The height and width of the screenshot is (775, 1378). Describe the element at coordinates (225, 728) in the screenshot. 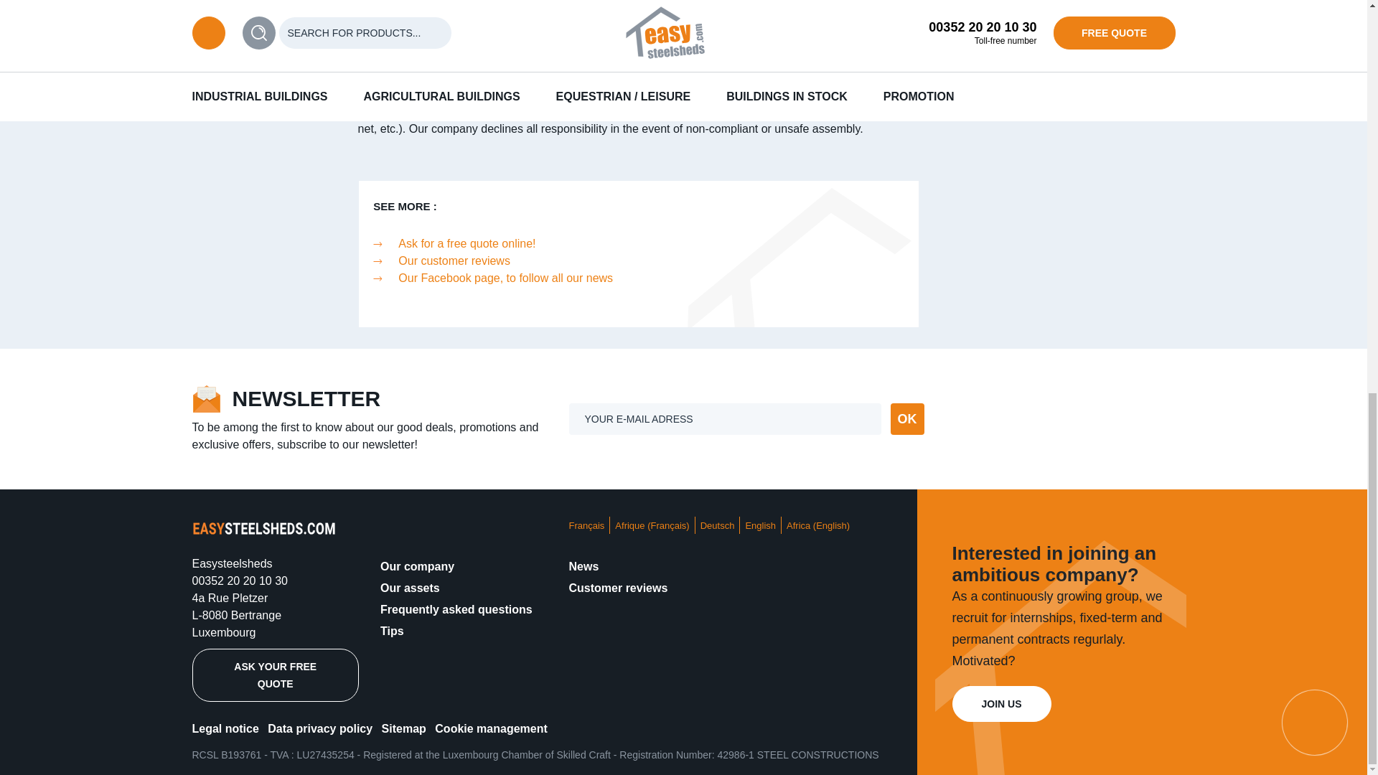

I see `Legal notice` at that location.